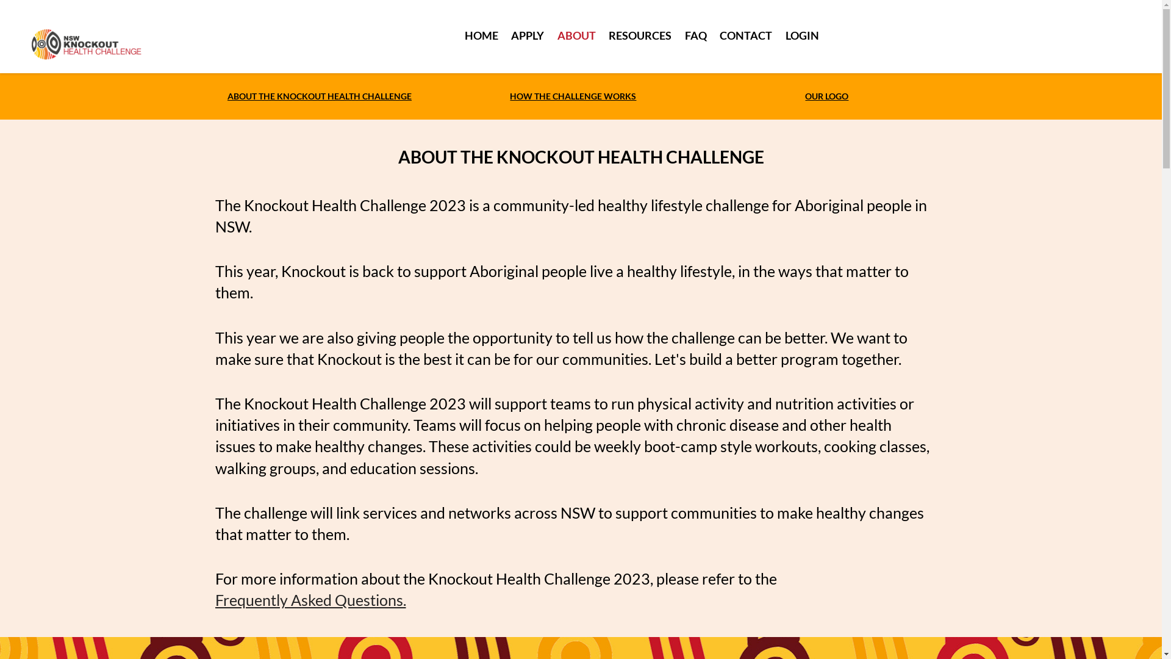  I want to click on Frequently Asked Questions., so click(310, 600).